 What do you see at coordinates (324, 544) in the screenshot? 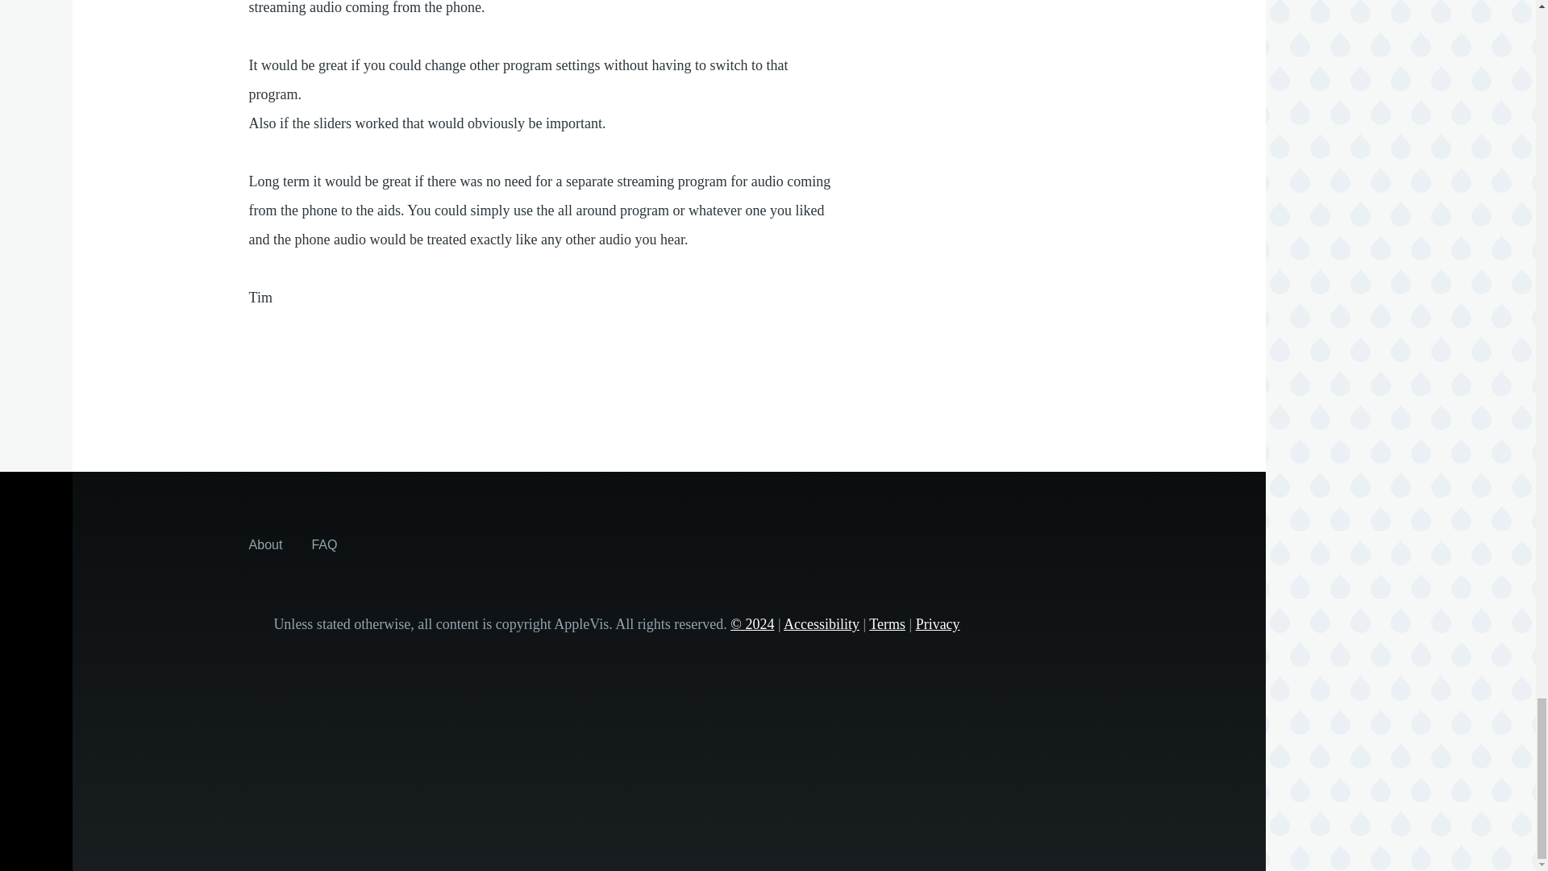
I see `FAQ` at bounding box center [324, 544].